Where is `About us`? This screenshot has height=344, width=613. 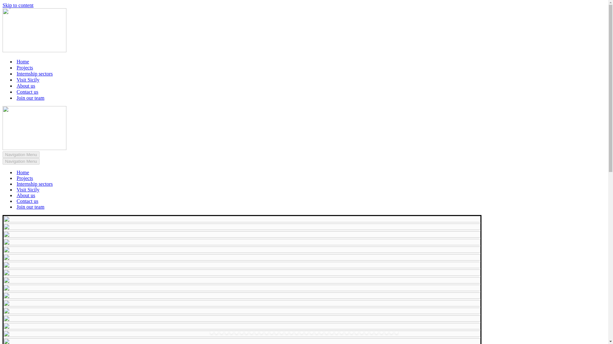
About us is located at coordinates (26, 86).